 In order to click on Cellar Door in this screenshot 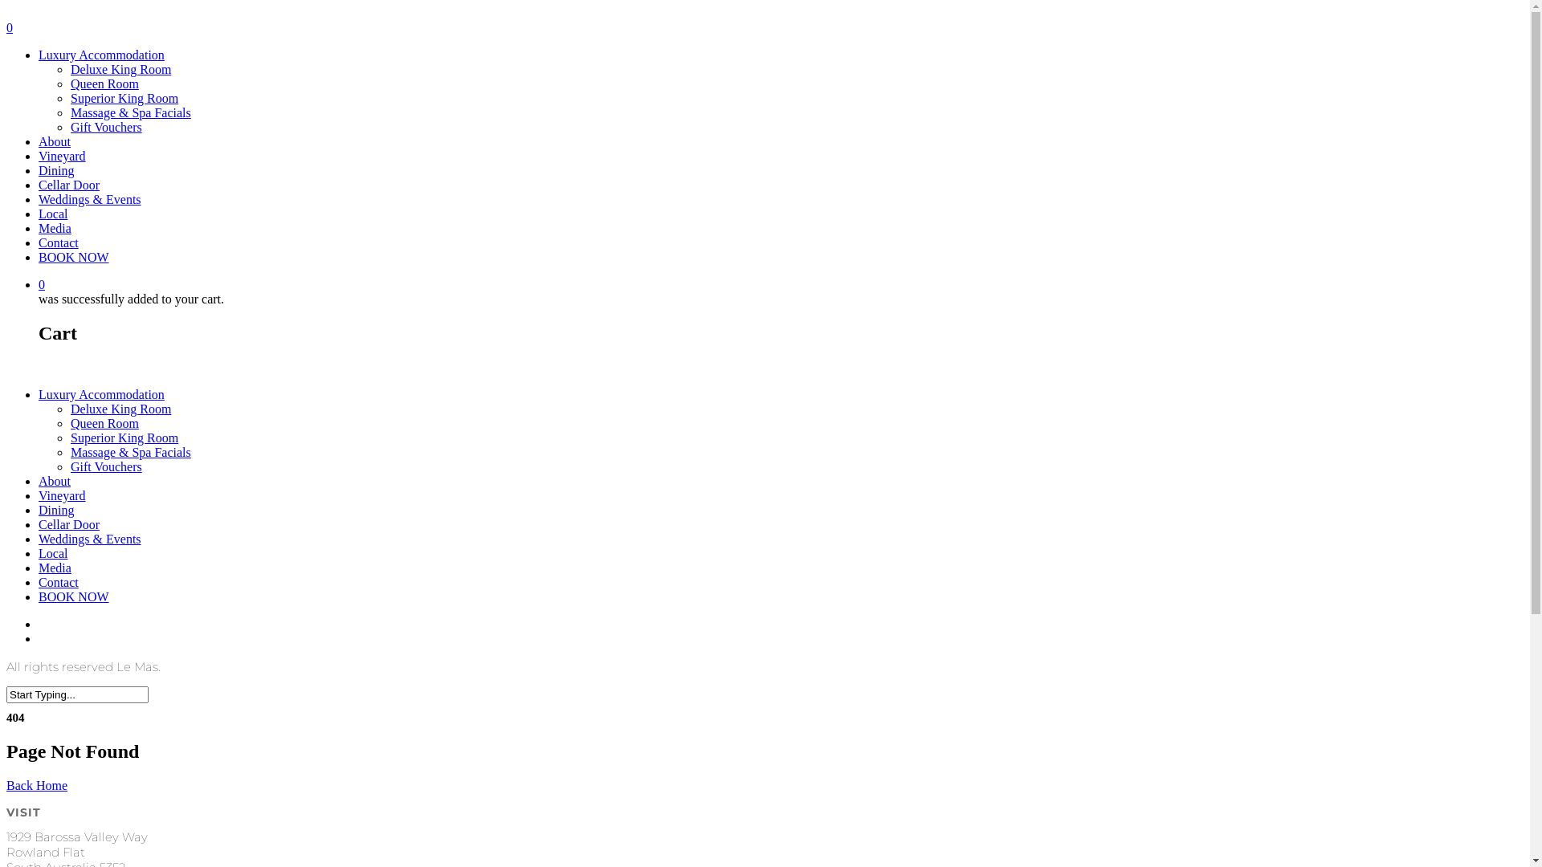, I will do `click(69, 525)`.